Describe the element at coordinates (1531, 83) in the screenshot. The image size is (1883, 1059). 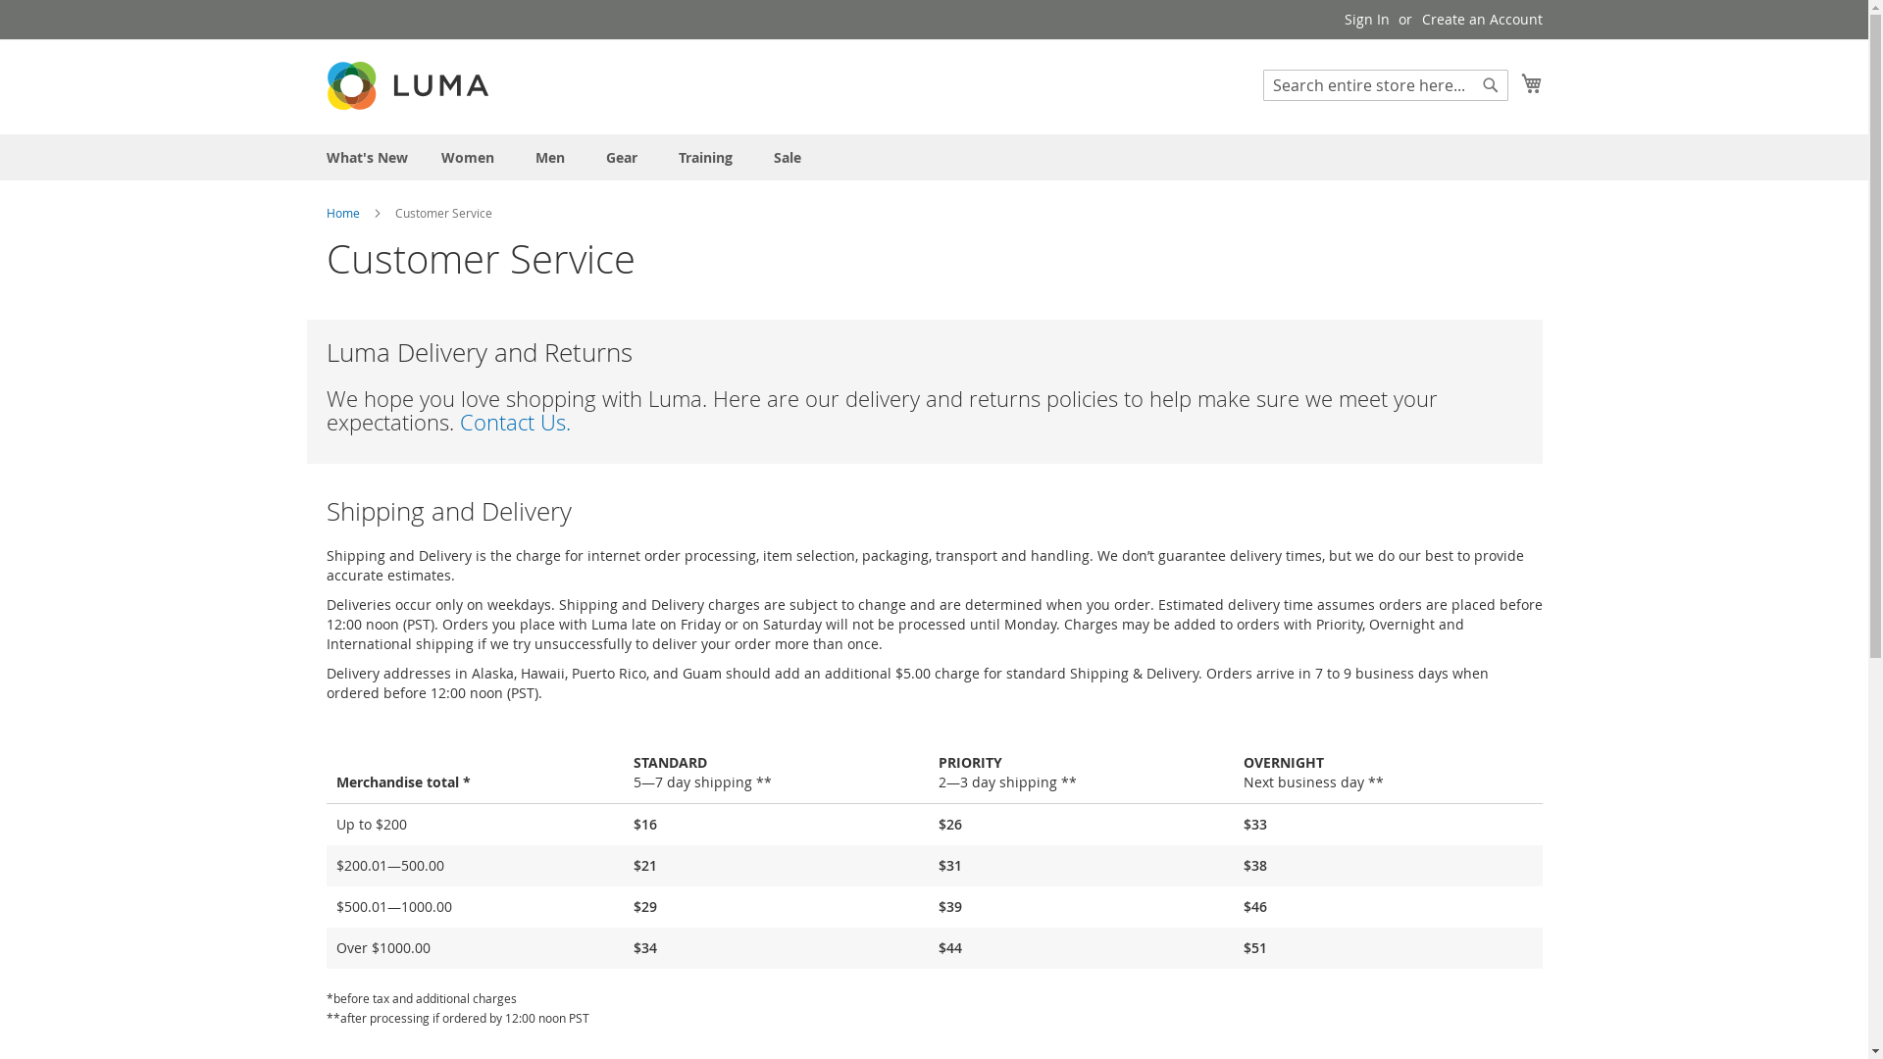
I see `My Cart` at that location.